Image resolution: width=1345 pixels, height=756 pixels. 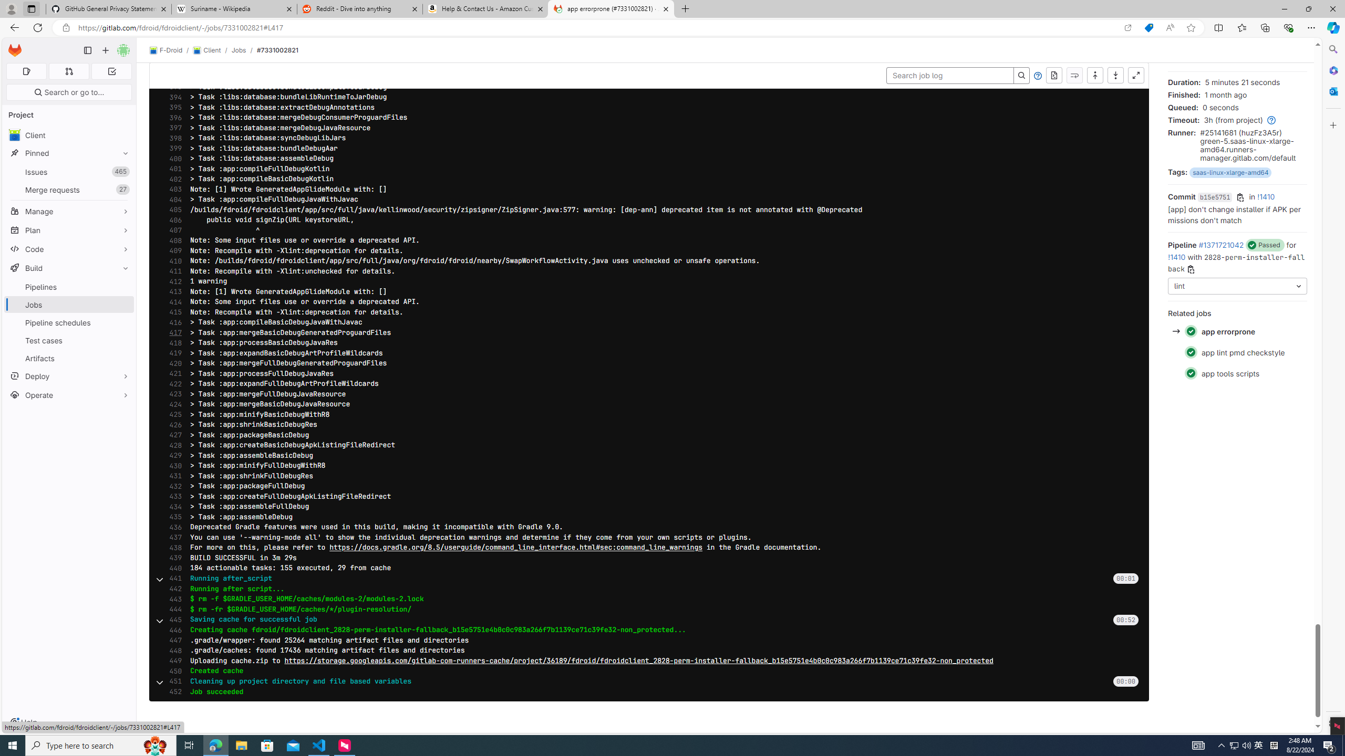 What do you see at coordinates (485, 9) in the screenshot?
I see `Help & Contact Us - Amazon Customer Service` at bounding box center [485, 9].